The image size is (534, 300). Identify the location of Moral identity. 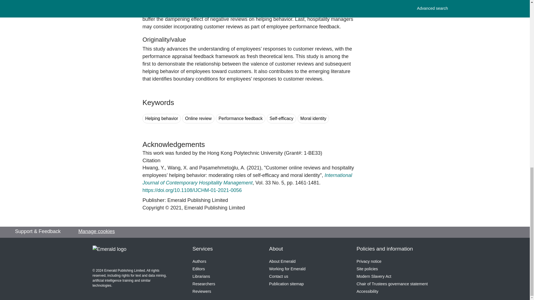
(313, 119).